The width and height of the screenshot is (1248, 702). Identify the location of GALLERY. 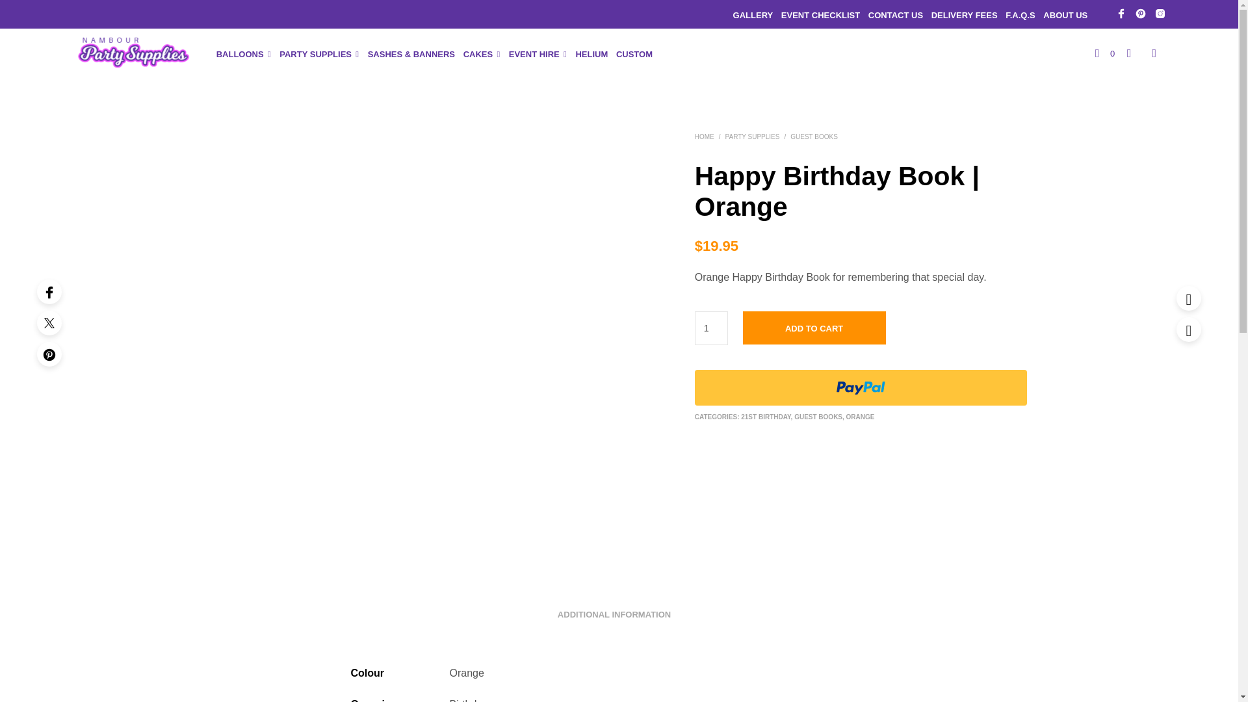
(757, 16).